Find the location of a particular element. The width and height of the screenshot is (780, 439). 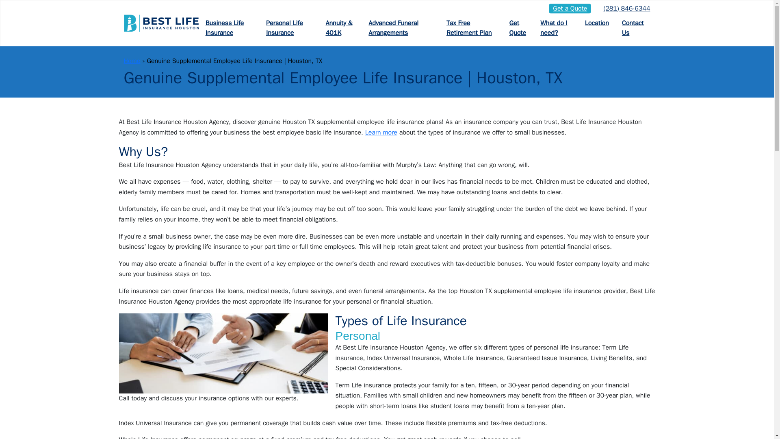

What do I need? is located at coordinates (556, 28).